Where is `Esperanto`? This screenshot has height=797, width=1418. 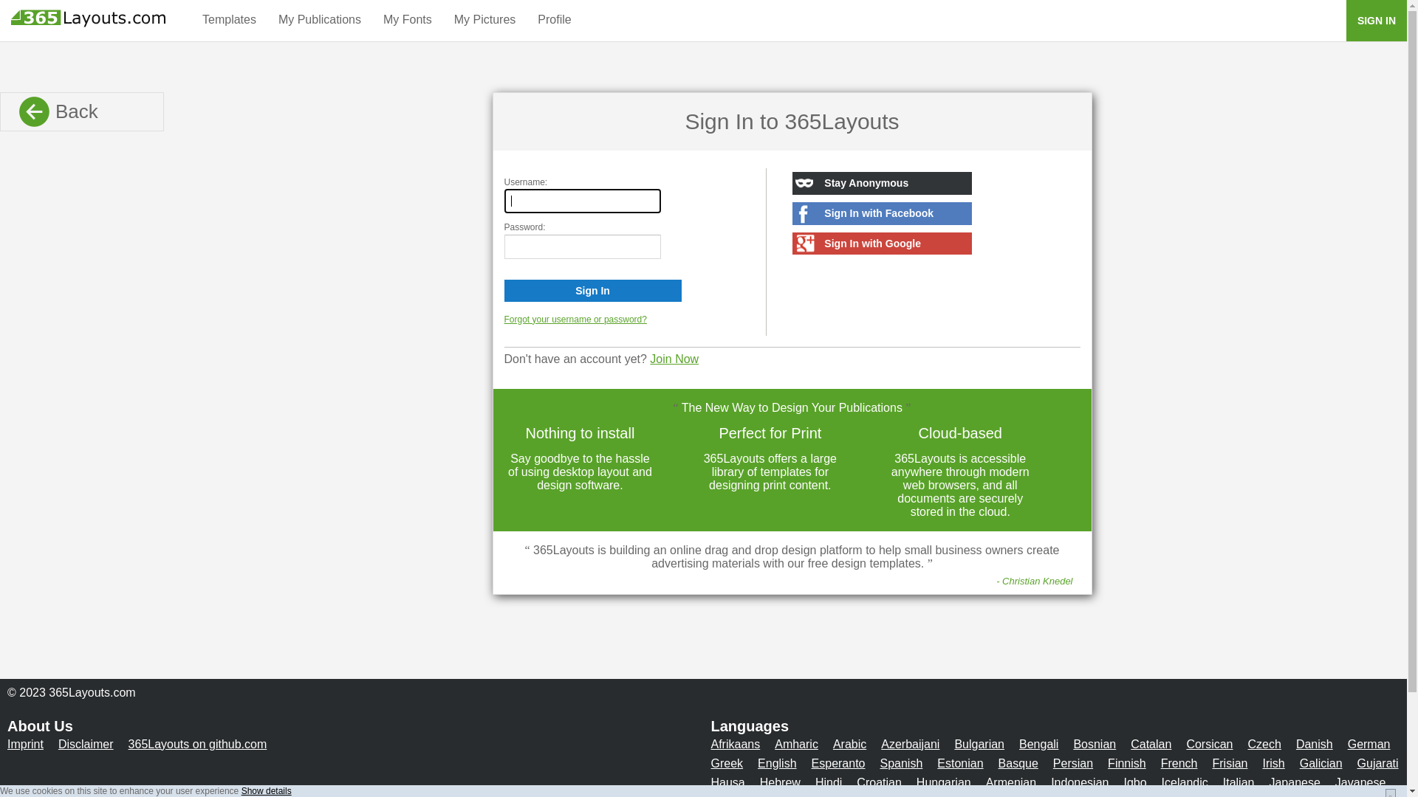
Esperanto is located at coordinates (839, 763).